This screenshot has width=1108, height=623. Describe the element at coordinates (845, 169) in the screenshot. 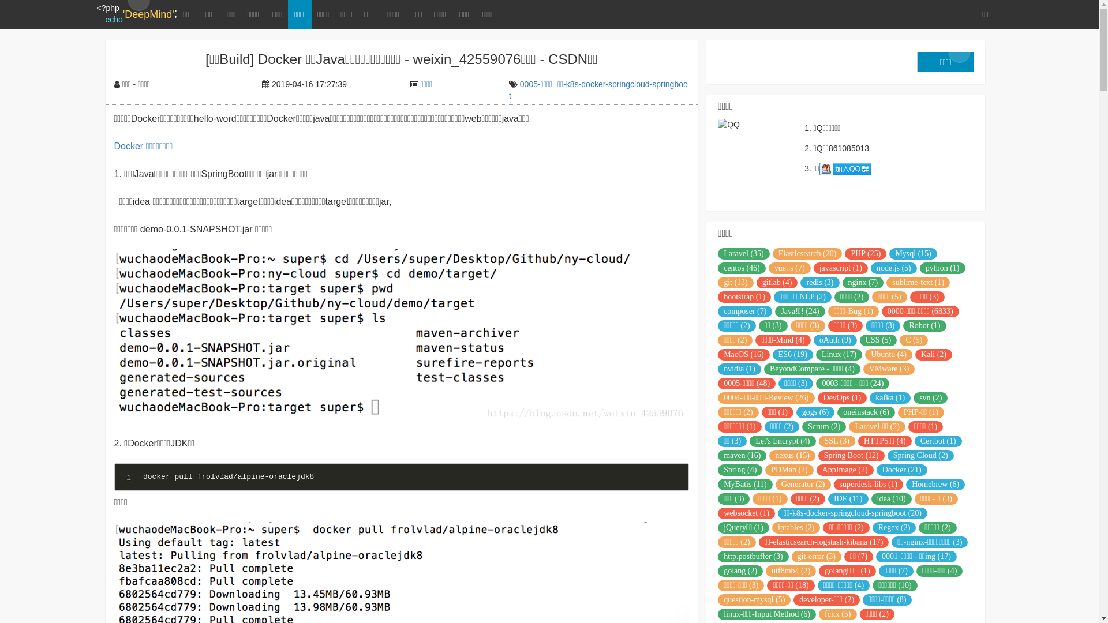

I see `DeepMind 4 Hacking Yourself` at that location.